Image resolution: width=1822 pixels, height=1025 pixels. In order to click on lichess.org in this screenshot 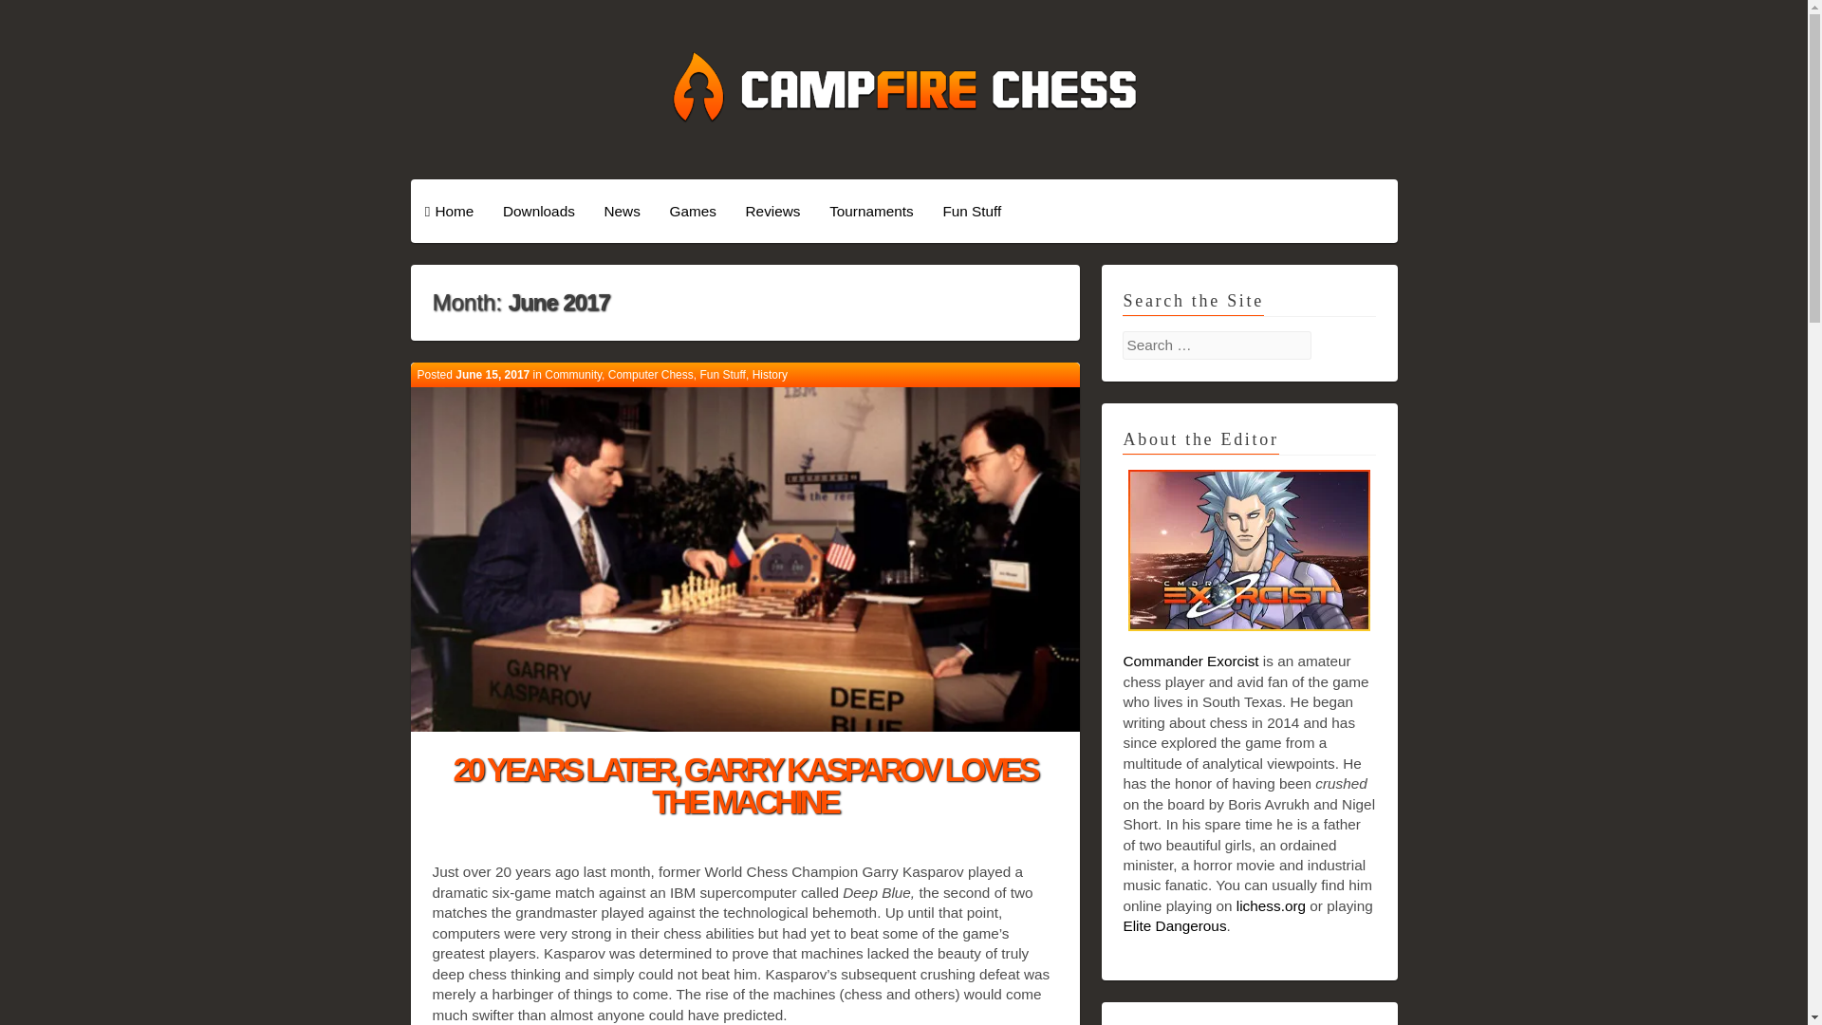, I will do `click(1272, 905)`.